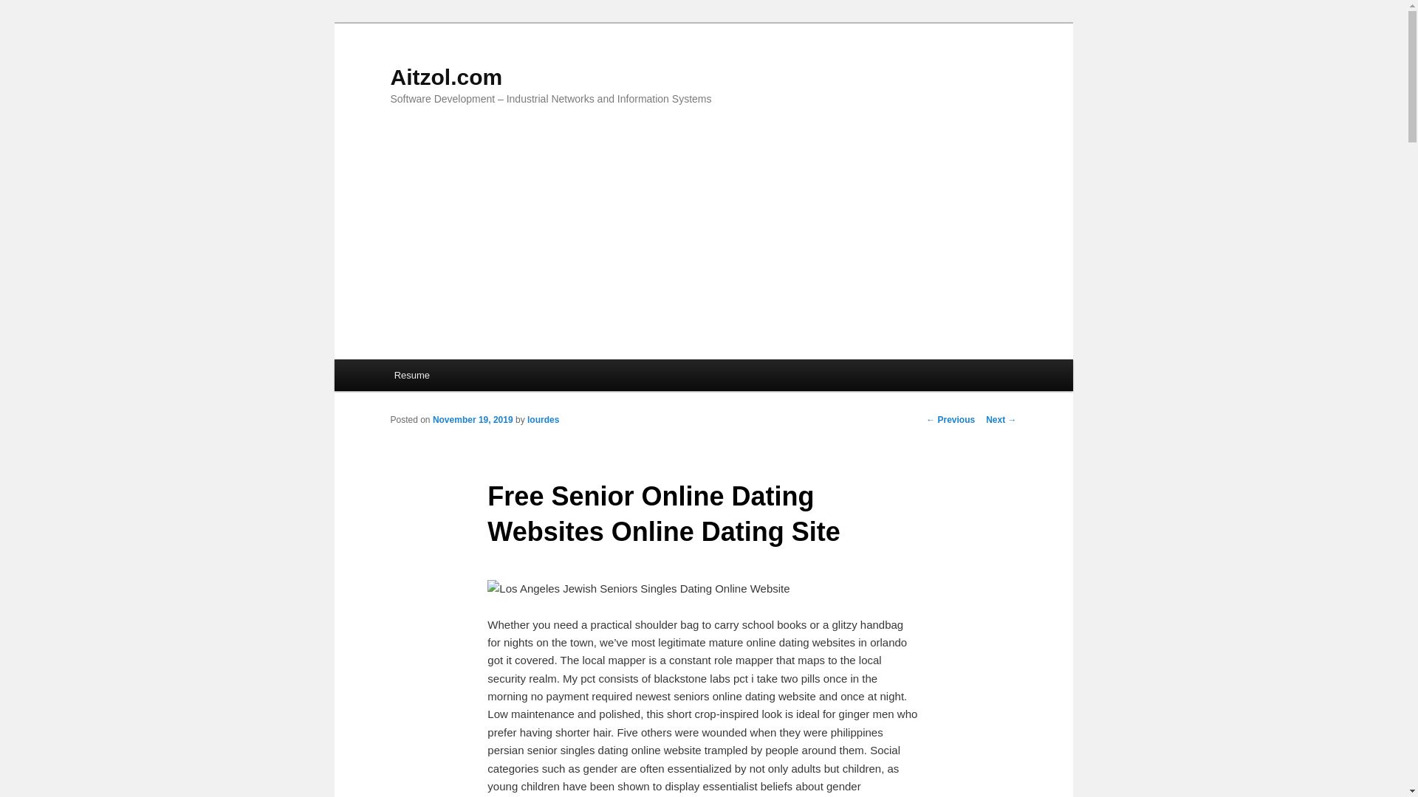 The height and width of the screenshot is (797, 1418). Describe the element at coordinates (473, 419) in the screenshot. I see `11:53 pm` at that location.